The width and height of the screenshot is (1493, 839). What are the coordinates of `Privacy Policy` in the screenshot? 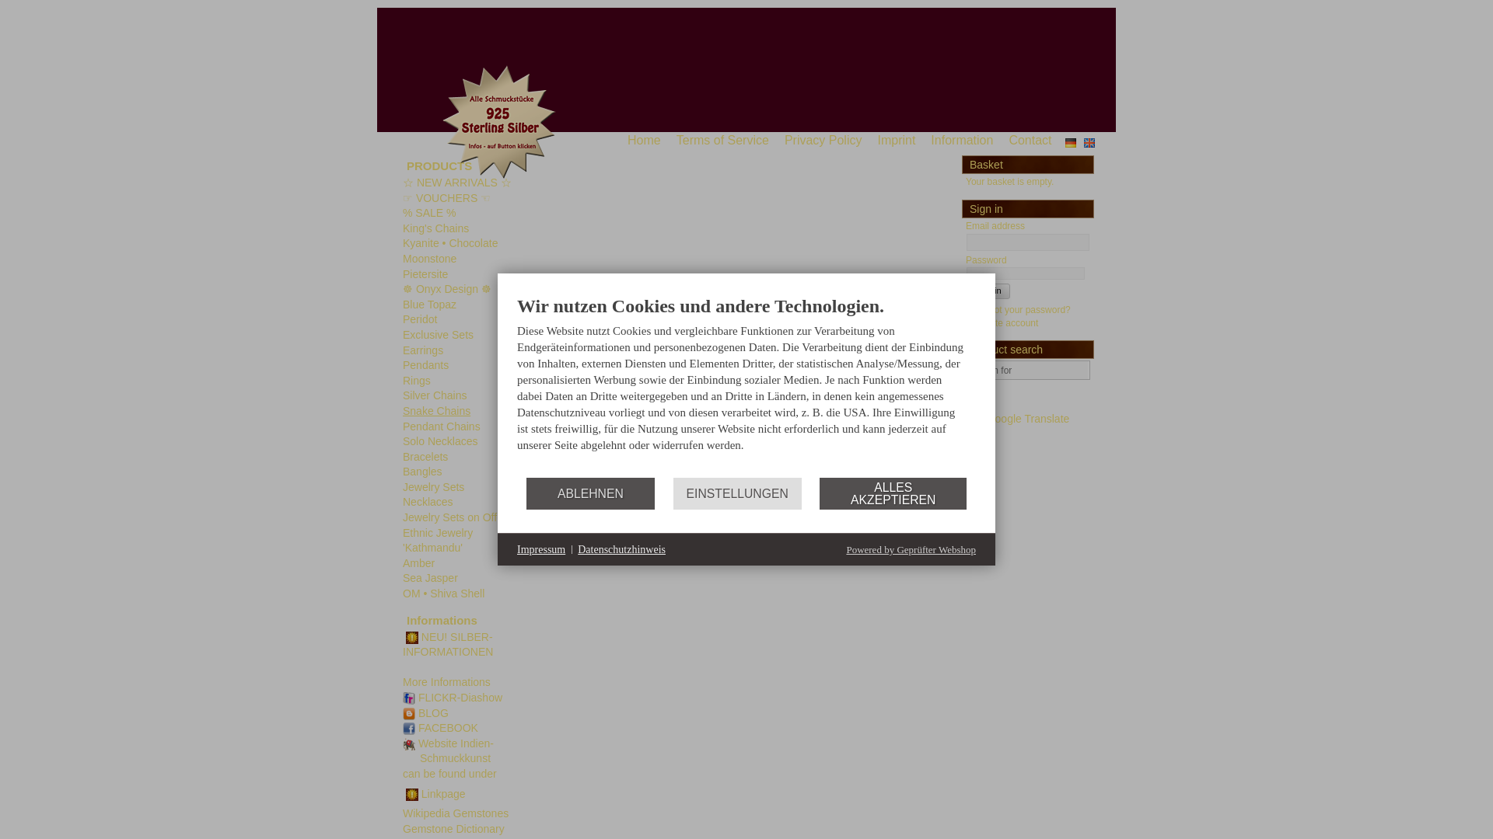 It's located at (827, 140).